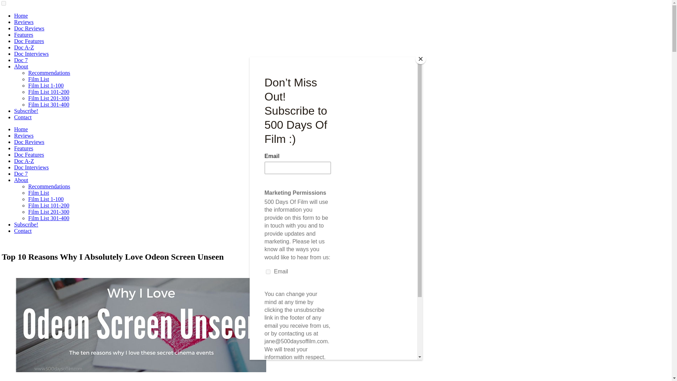  Describe the element at coordinates (46, 199) in the screenshot. I see `Film List 1-100` at that location.